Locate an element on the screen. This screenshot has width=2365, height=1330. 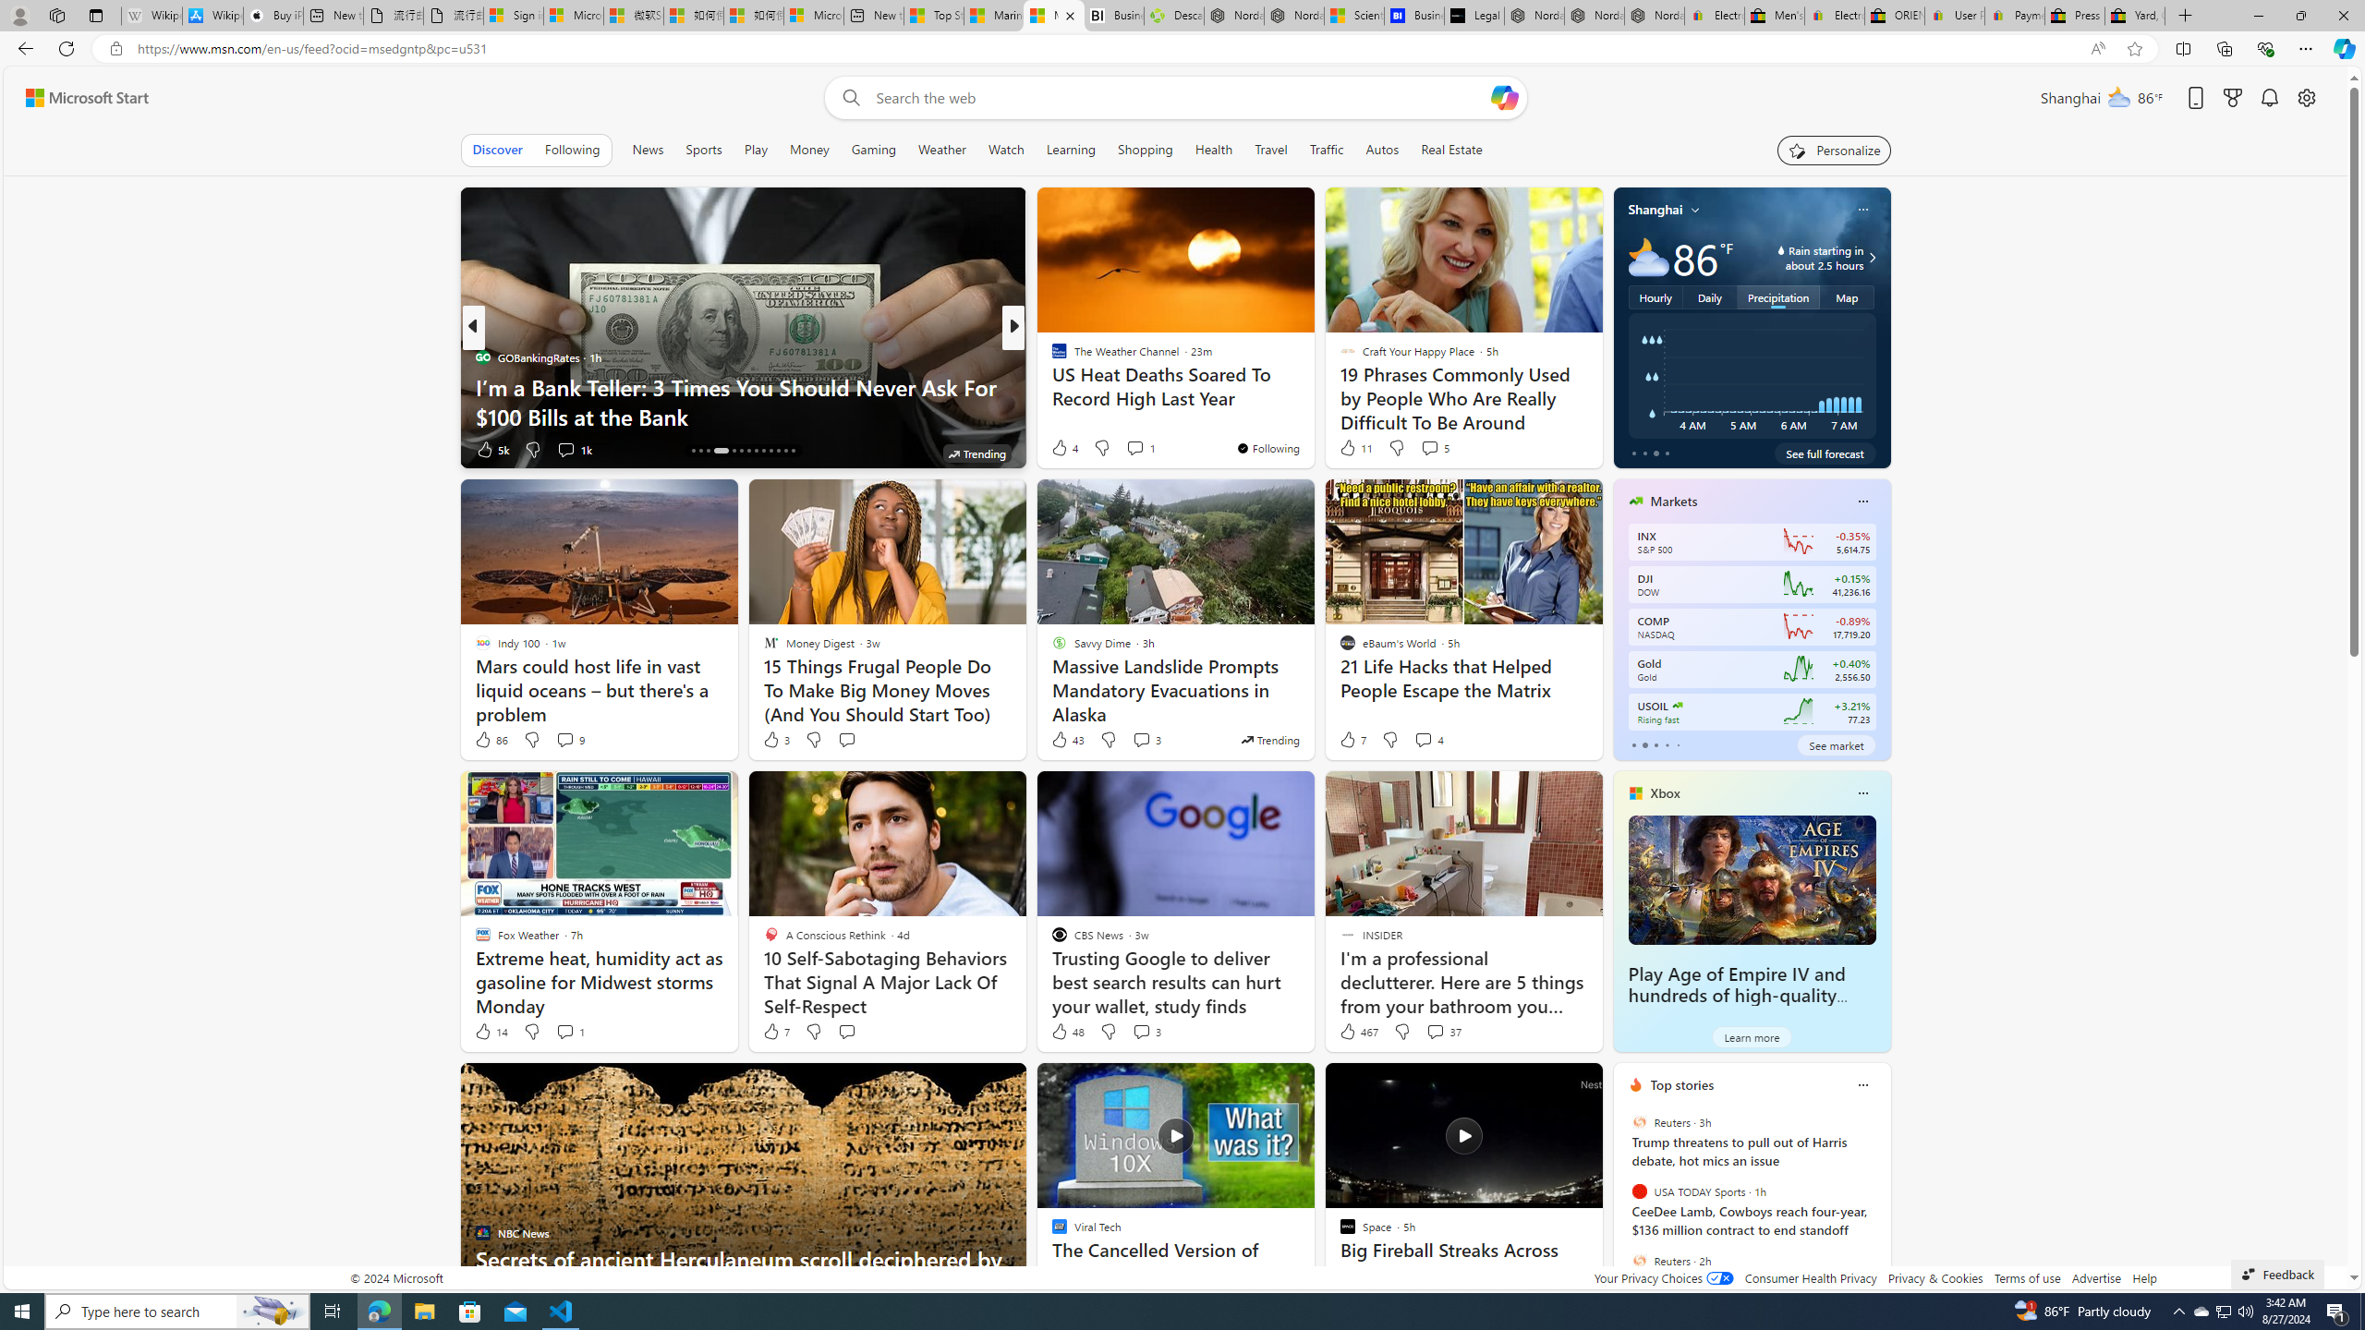
AutomationID: tab-19 is located at coordinates (741, 451).